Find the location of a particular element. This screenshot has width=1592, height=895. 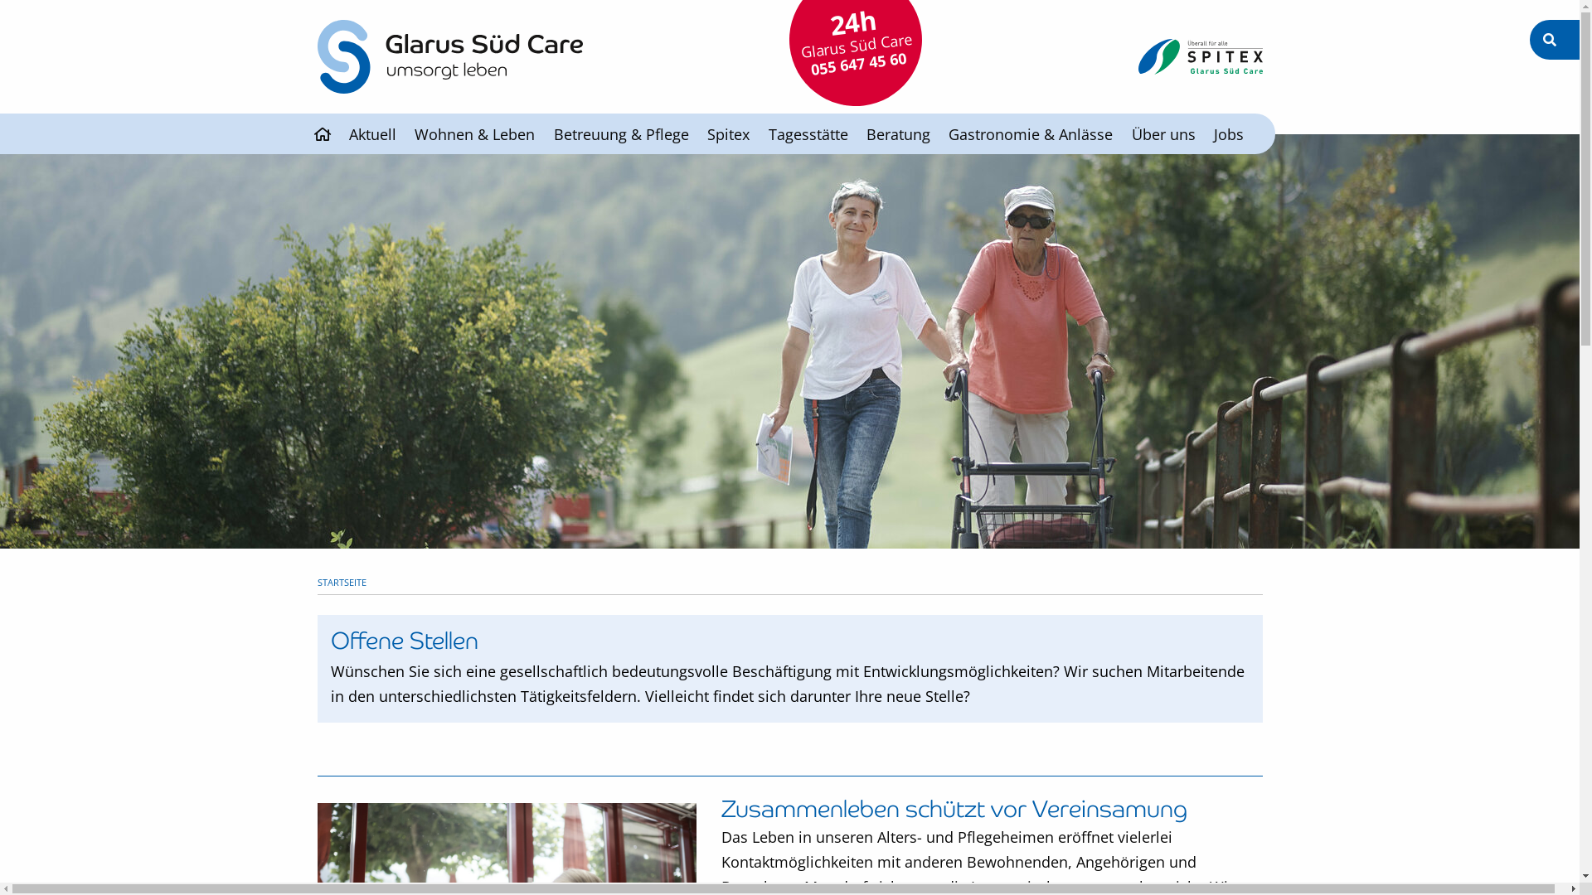

Jobs is located at coordinates (1229, 134).